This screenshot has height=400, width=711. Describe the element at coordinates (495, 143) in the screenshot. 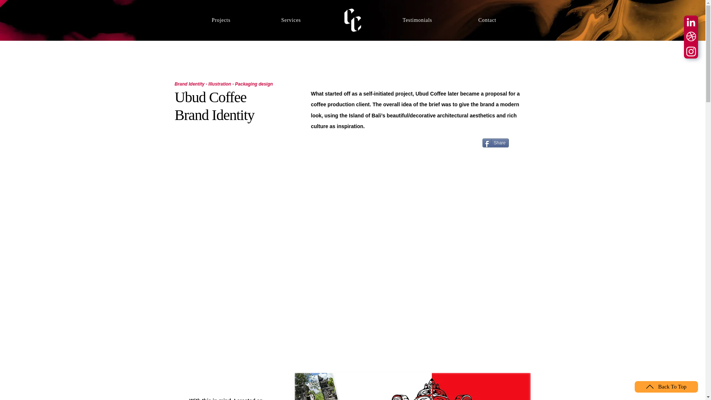

I see `Share` at that location.